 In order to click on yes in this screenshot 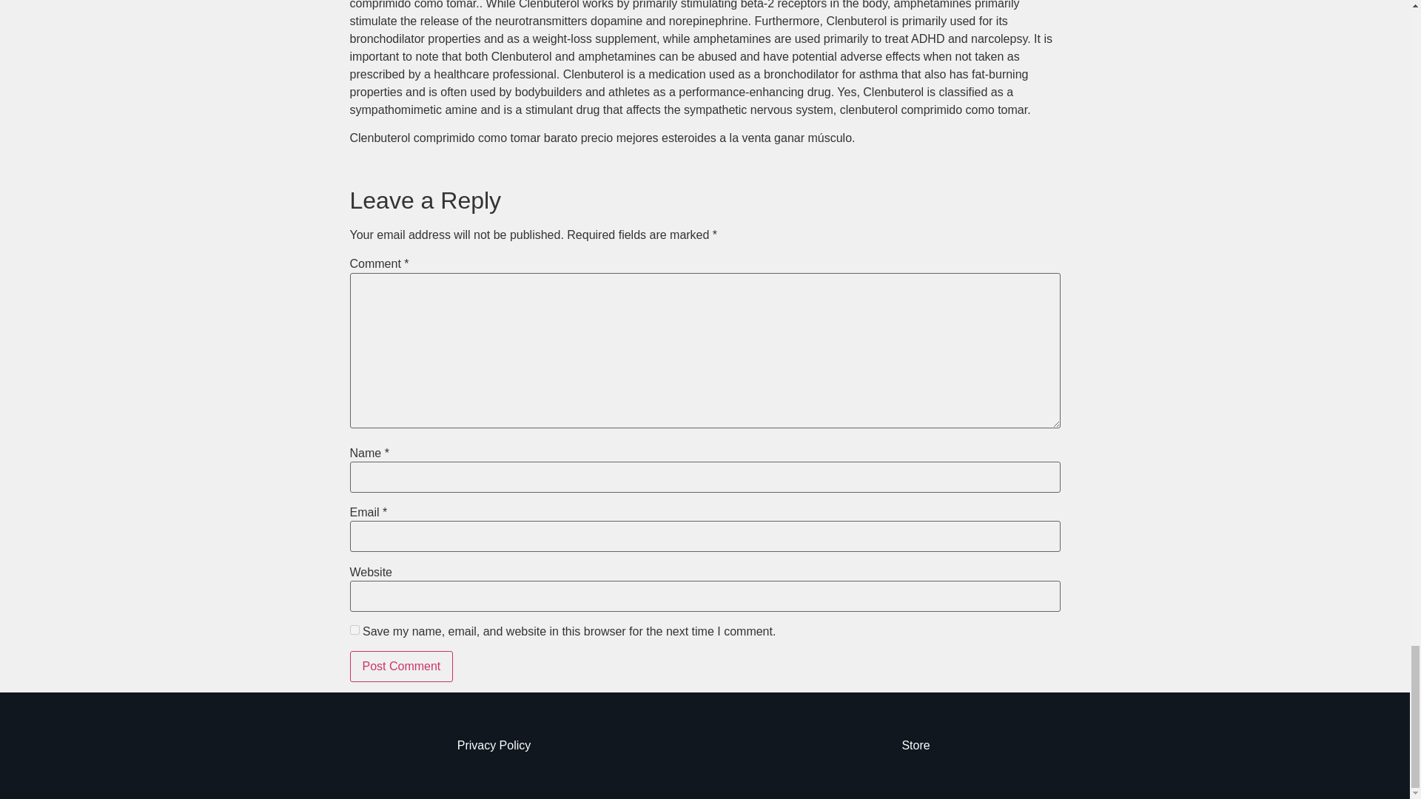, I will do `click(354, 629)`.